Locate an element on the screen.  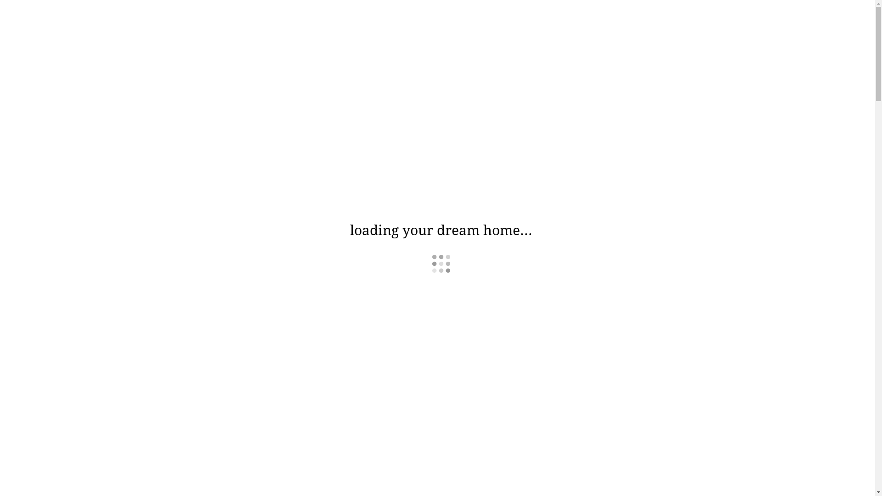
LOCATION is located at coordinates (43, 60).